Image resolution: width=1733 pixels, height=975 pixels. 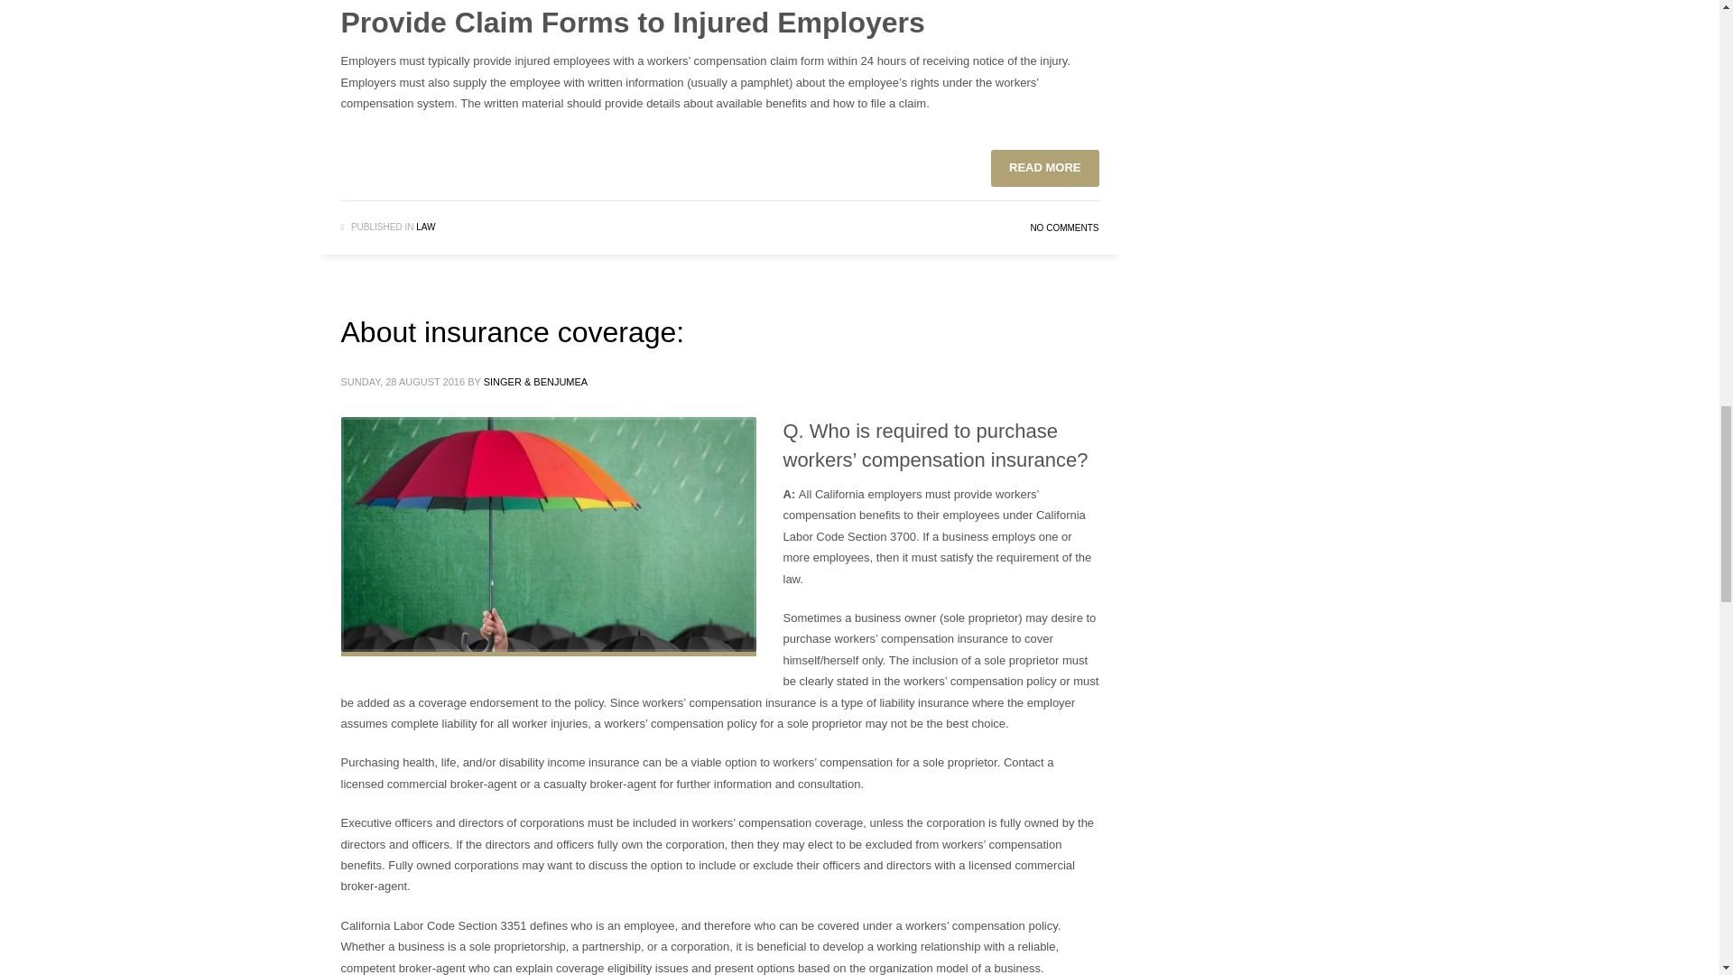 I want to click on READ MORE, so click(x=1045, y=168).